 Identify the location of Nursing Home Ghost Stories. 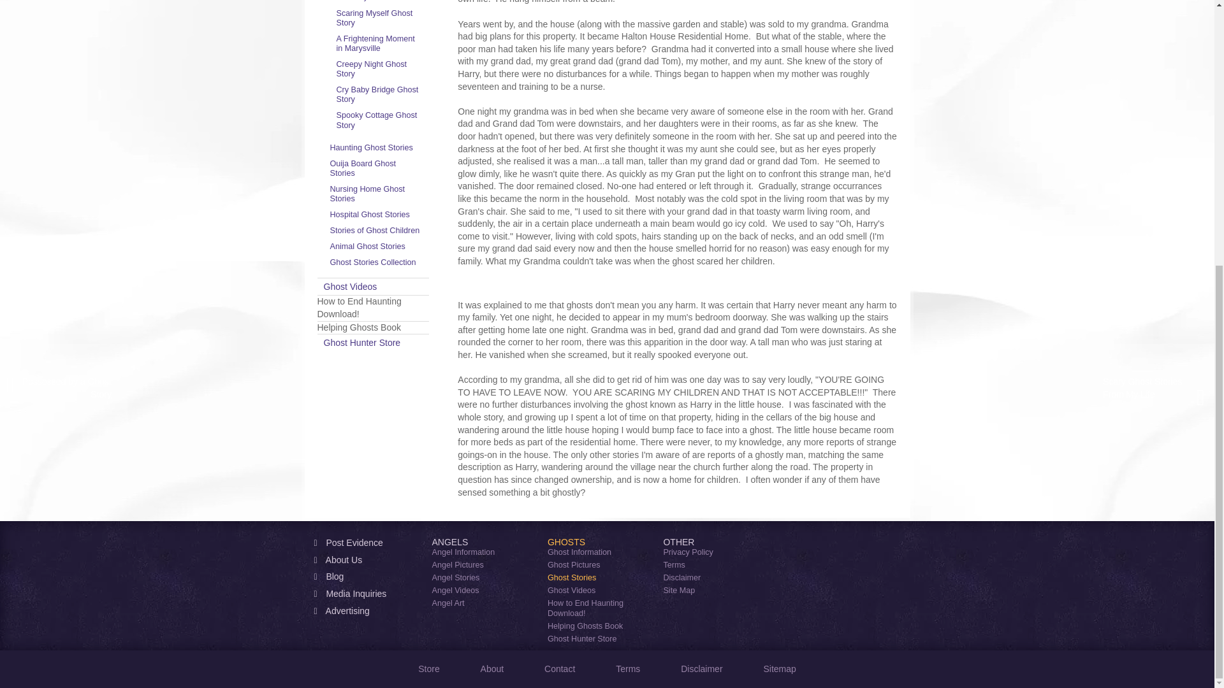
(376, 194).